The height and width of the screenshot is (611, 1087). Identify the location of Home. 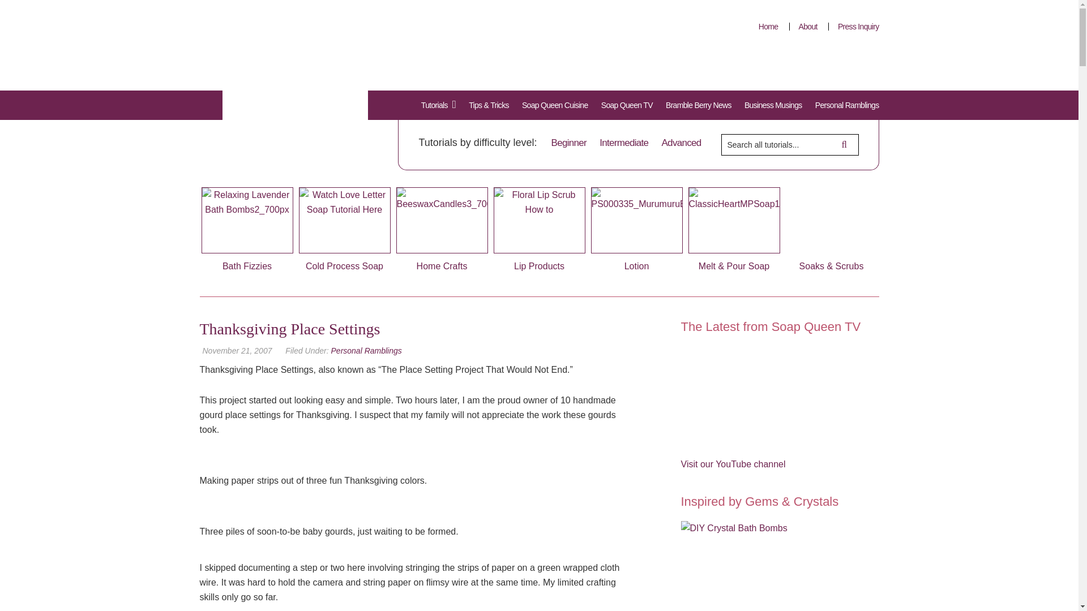
(768, 26).